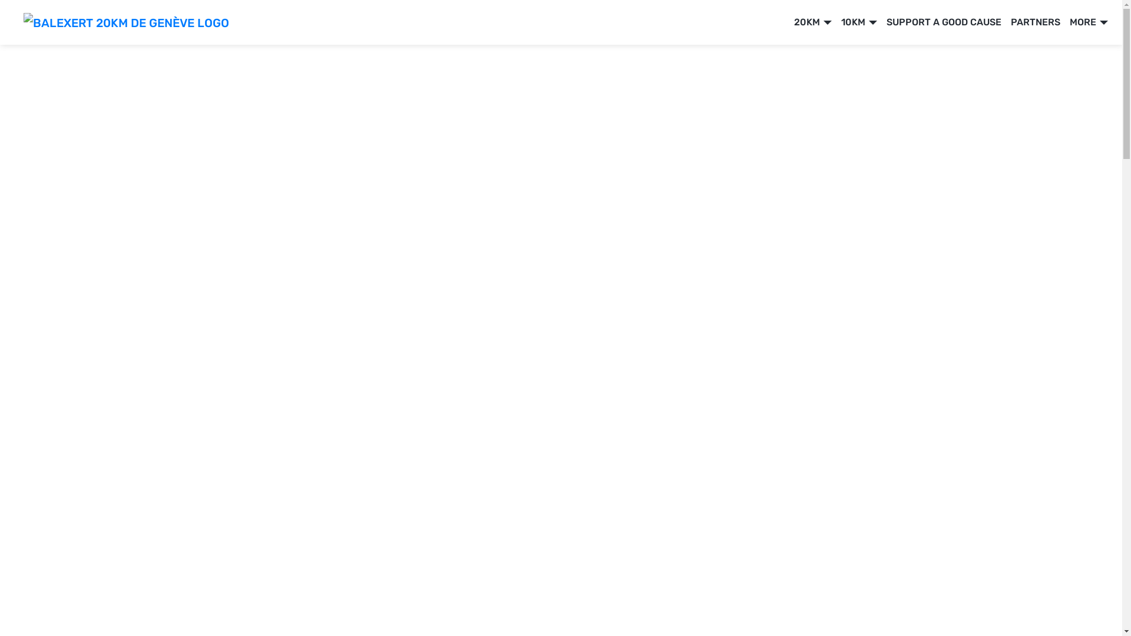  Describe the element at coordinates (813, 22) in the screenshot. I see `20KM` at that location.